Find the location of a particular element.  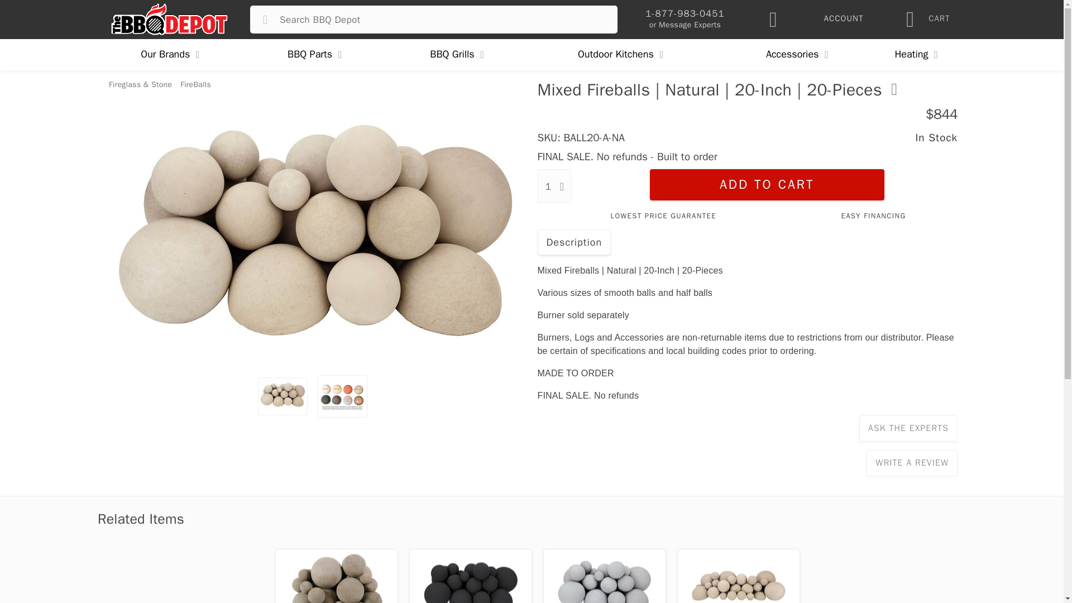

Heating is located at coordinates (916, 55).